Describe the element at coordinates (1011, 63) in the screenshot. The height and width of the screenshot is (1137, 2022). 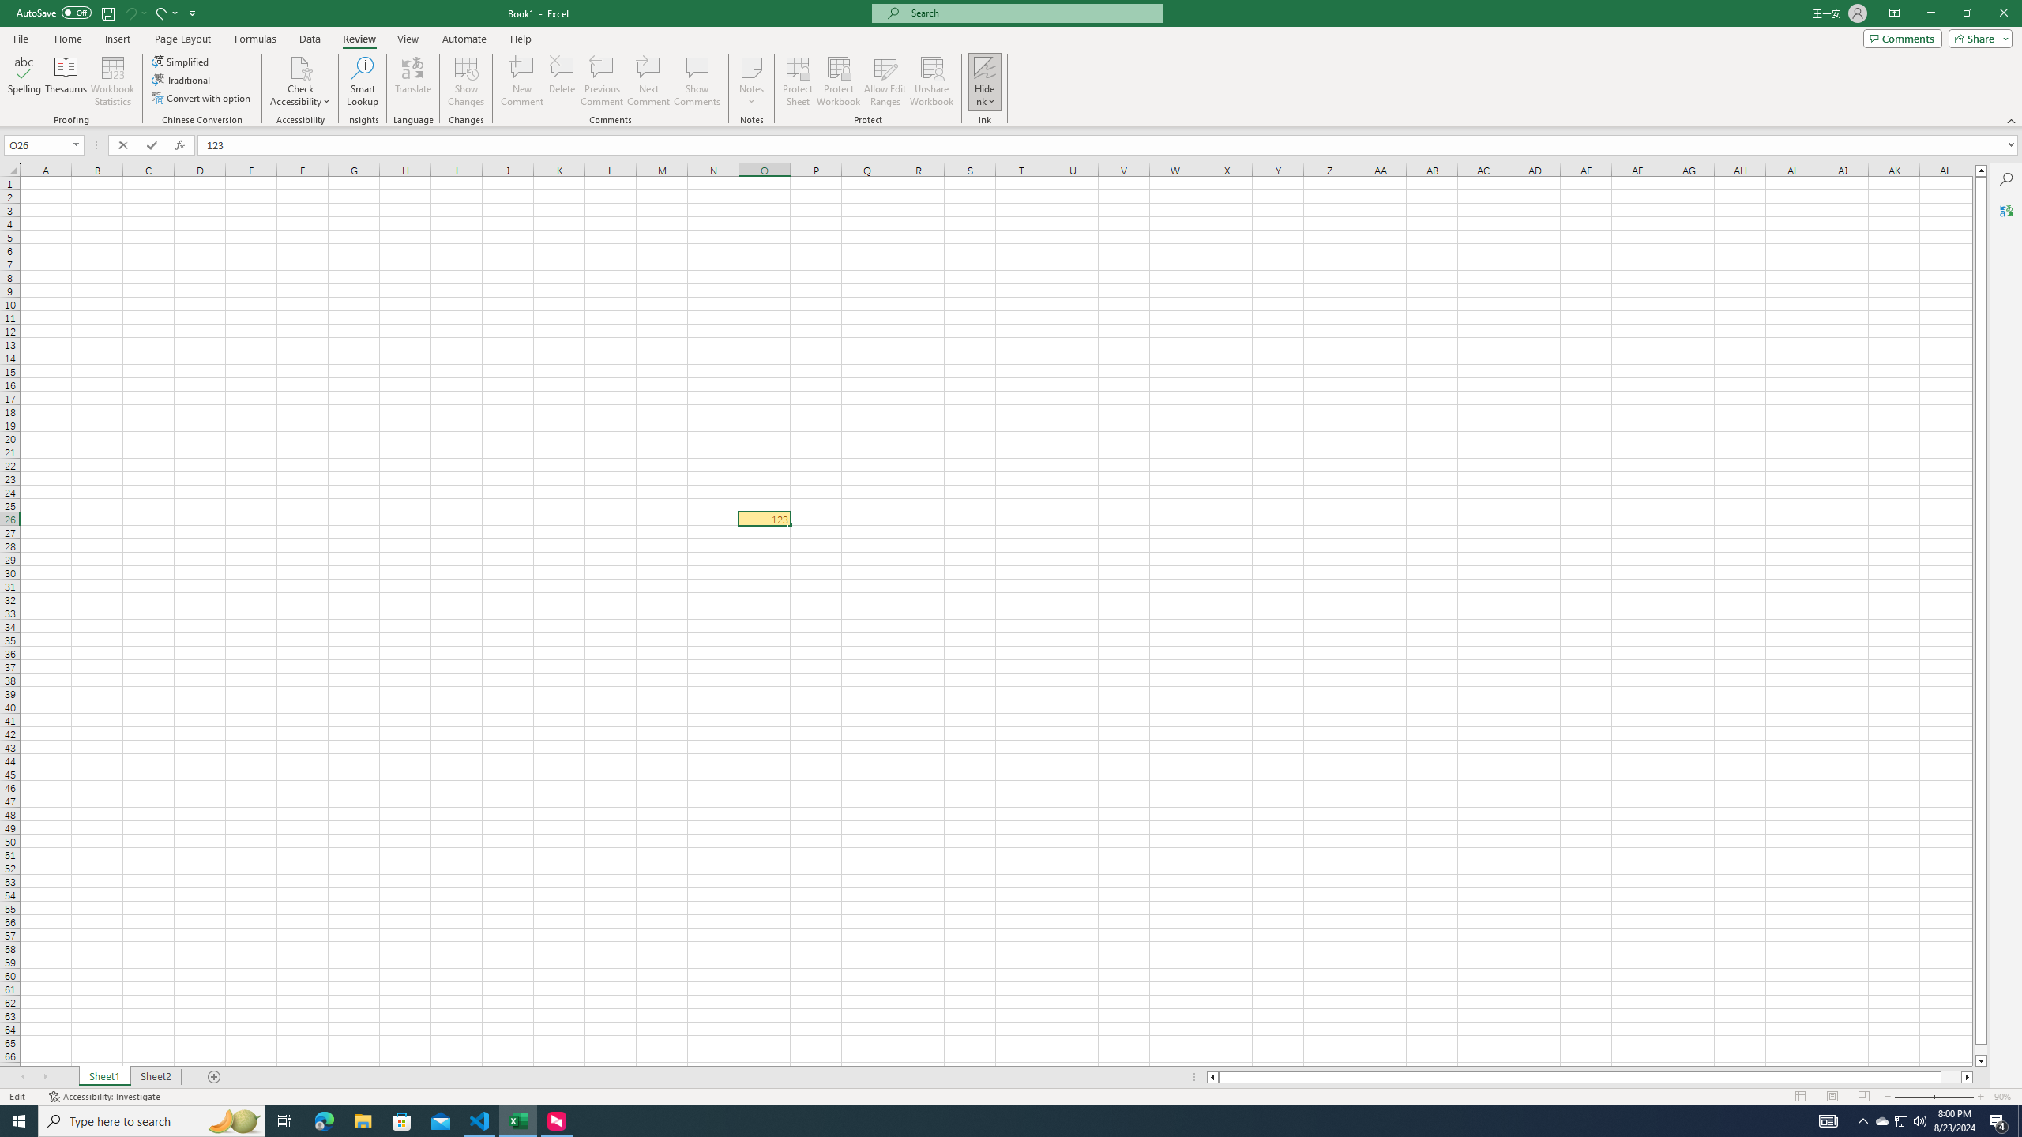
I see `Class: MsoCommandBar` at that location.